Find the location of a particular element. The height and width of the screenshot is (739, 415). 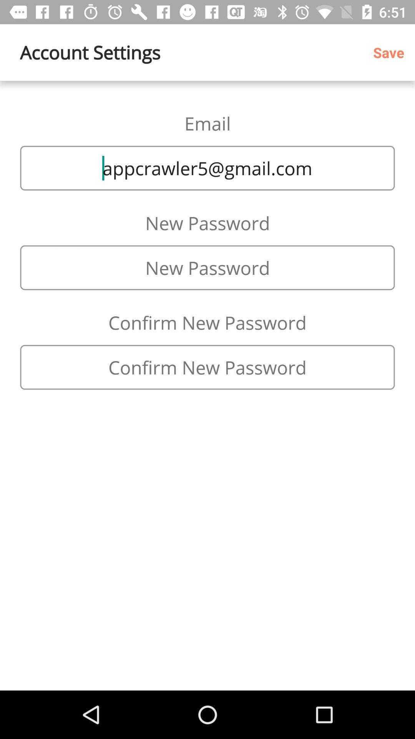

re-enter password is located at coordinates (207, 367).